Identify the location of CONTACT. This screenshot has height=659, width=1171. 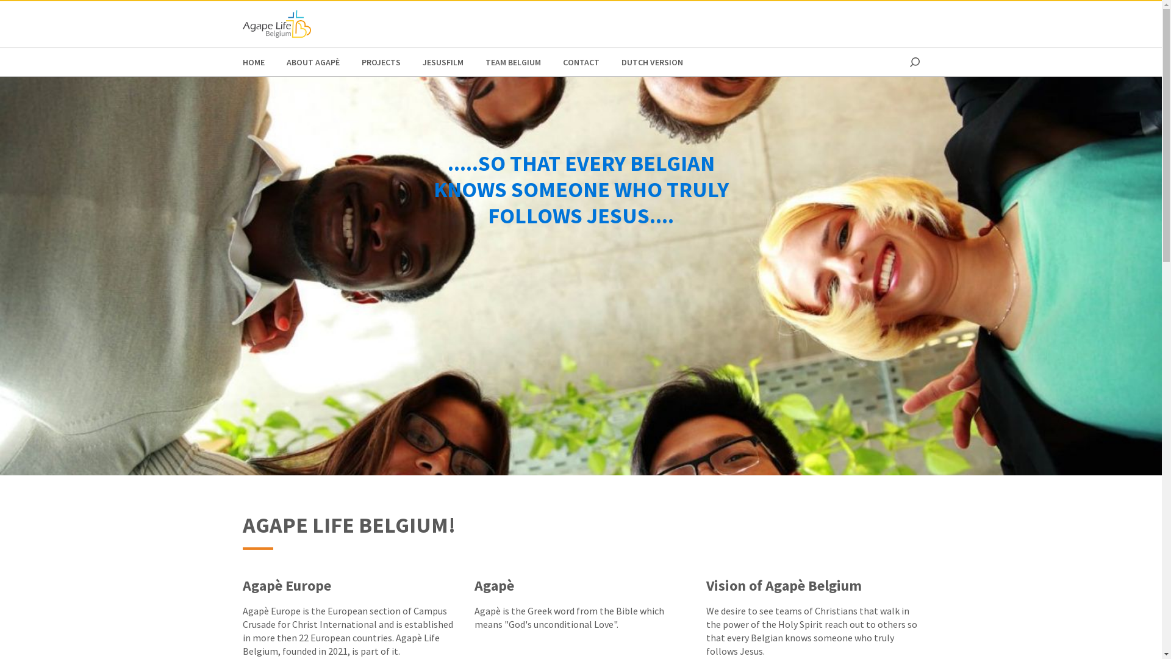
(581, 62).